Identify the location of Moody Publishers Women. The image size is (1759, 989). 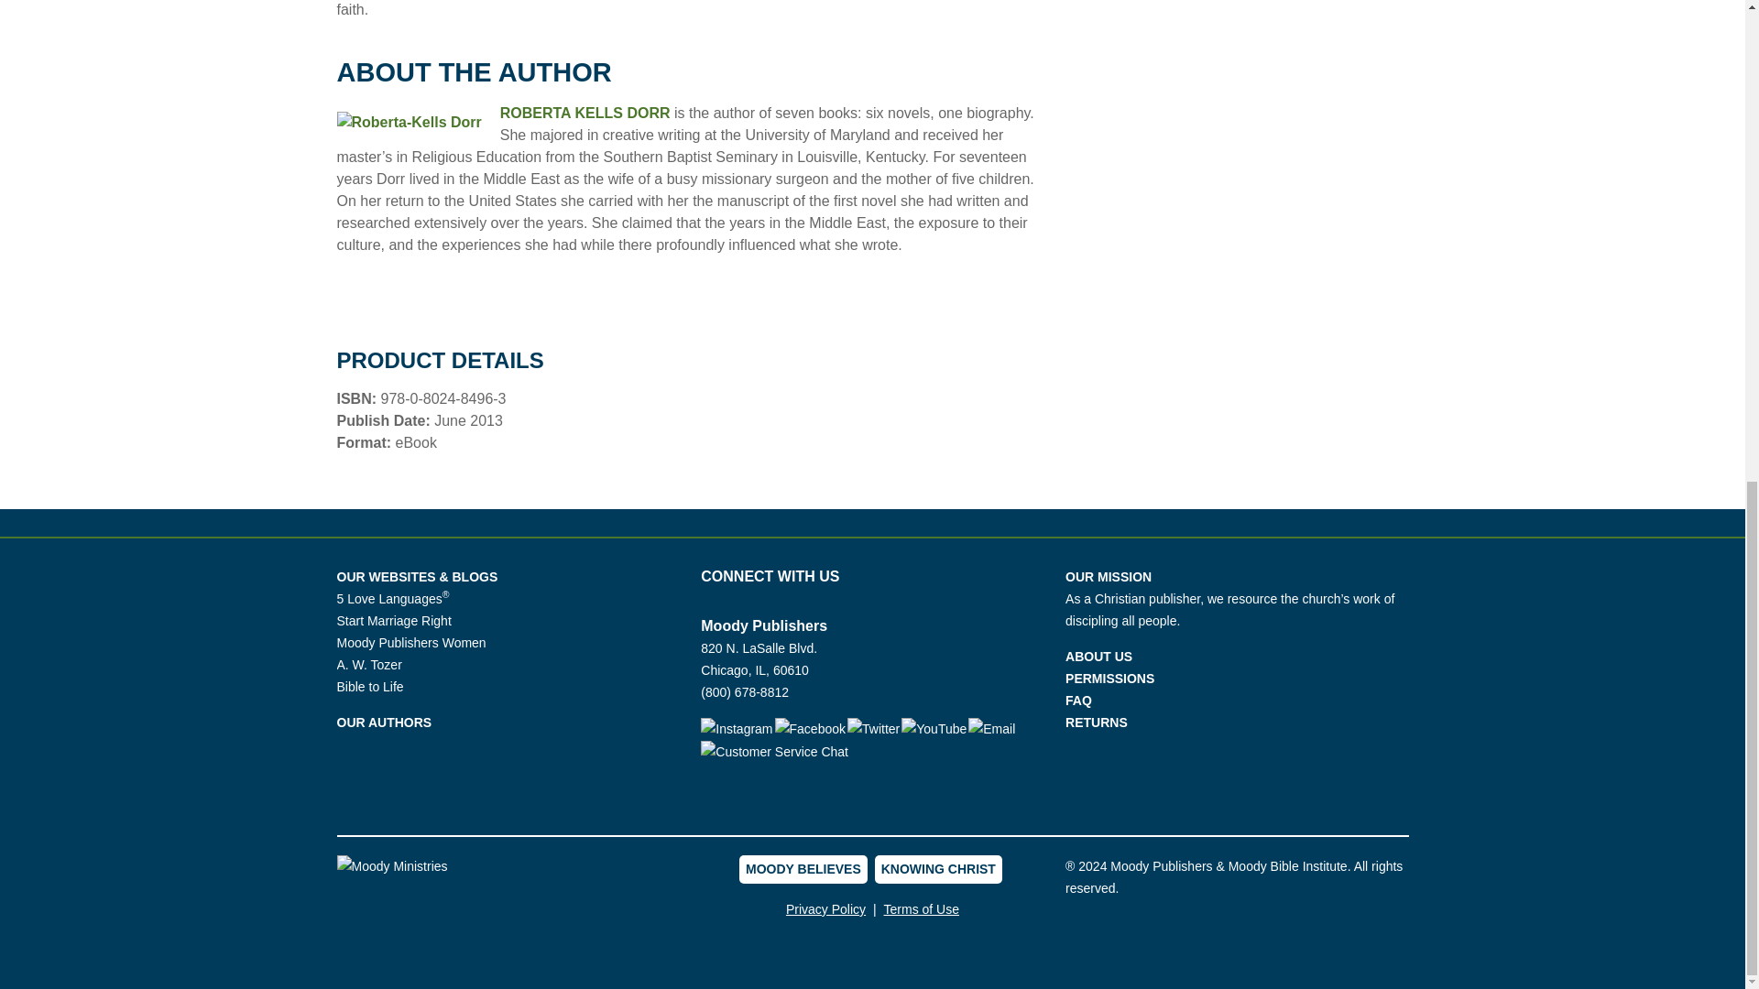
(412, 643).